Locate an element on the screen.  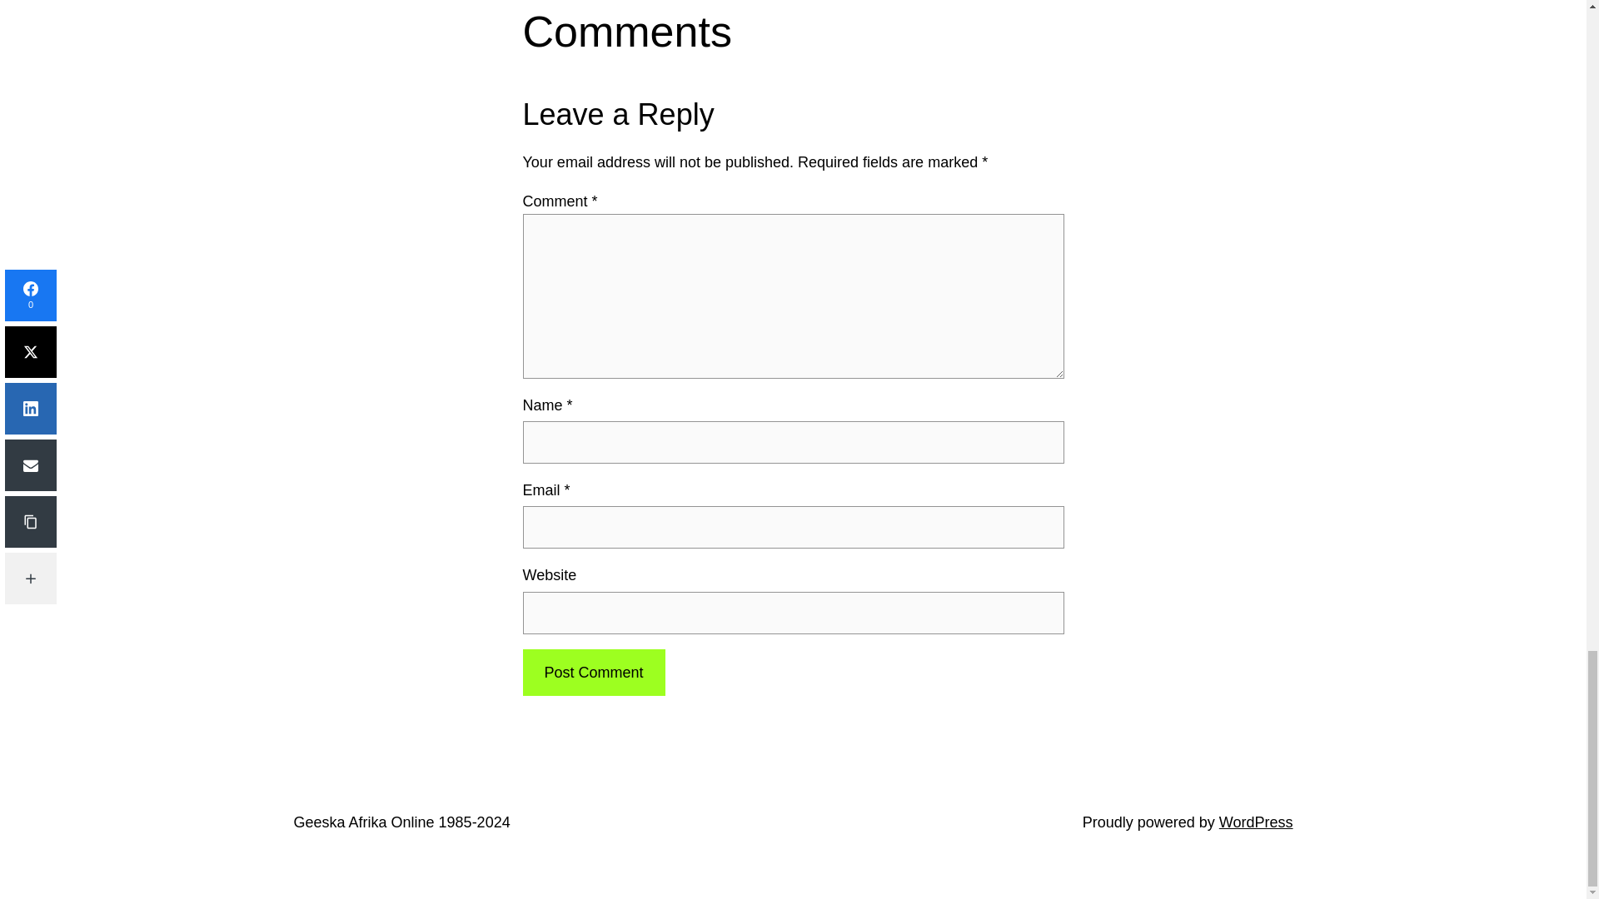
Geeska Afrika Online 1985-2024 is located at coordinates (401, 822).